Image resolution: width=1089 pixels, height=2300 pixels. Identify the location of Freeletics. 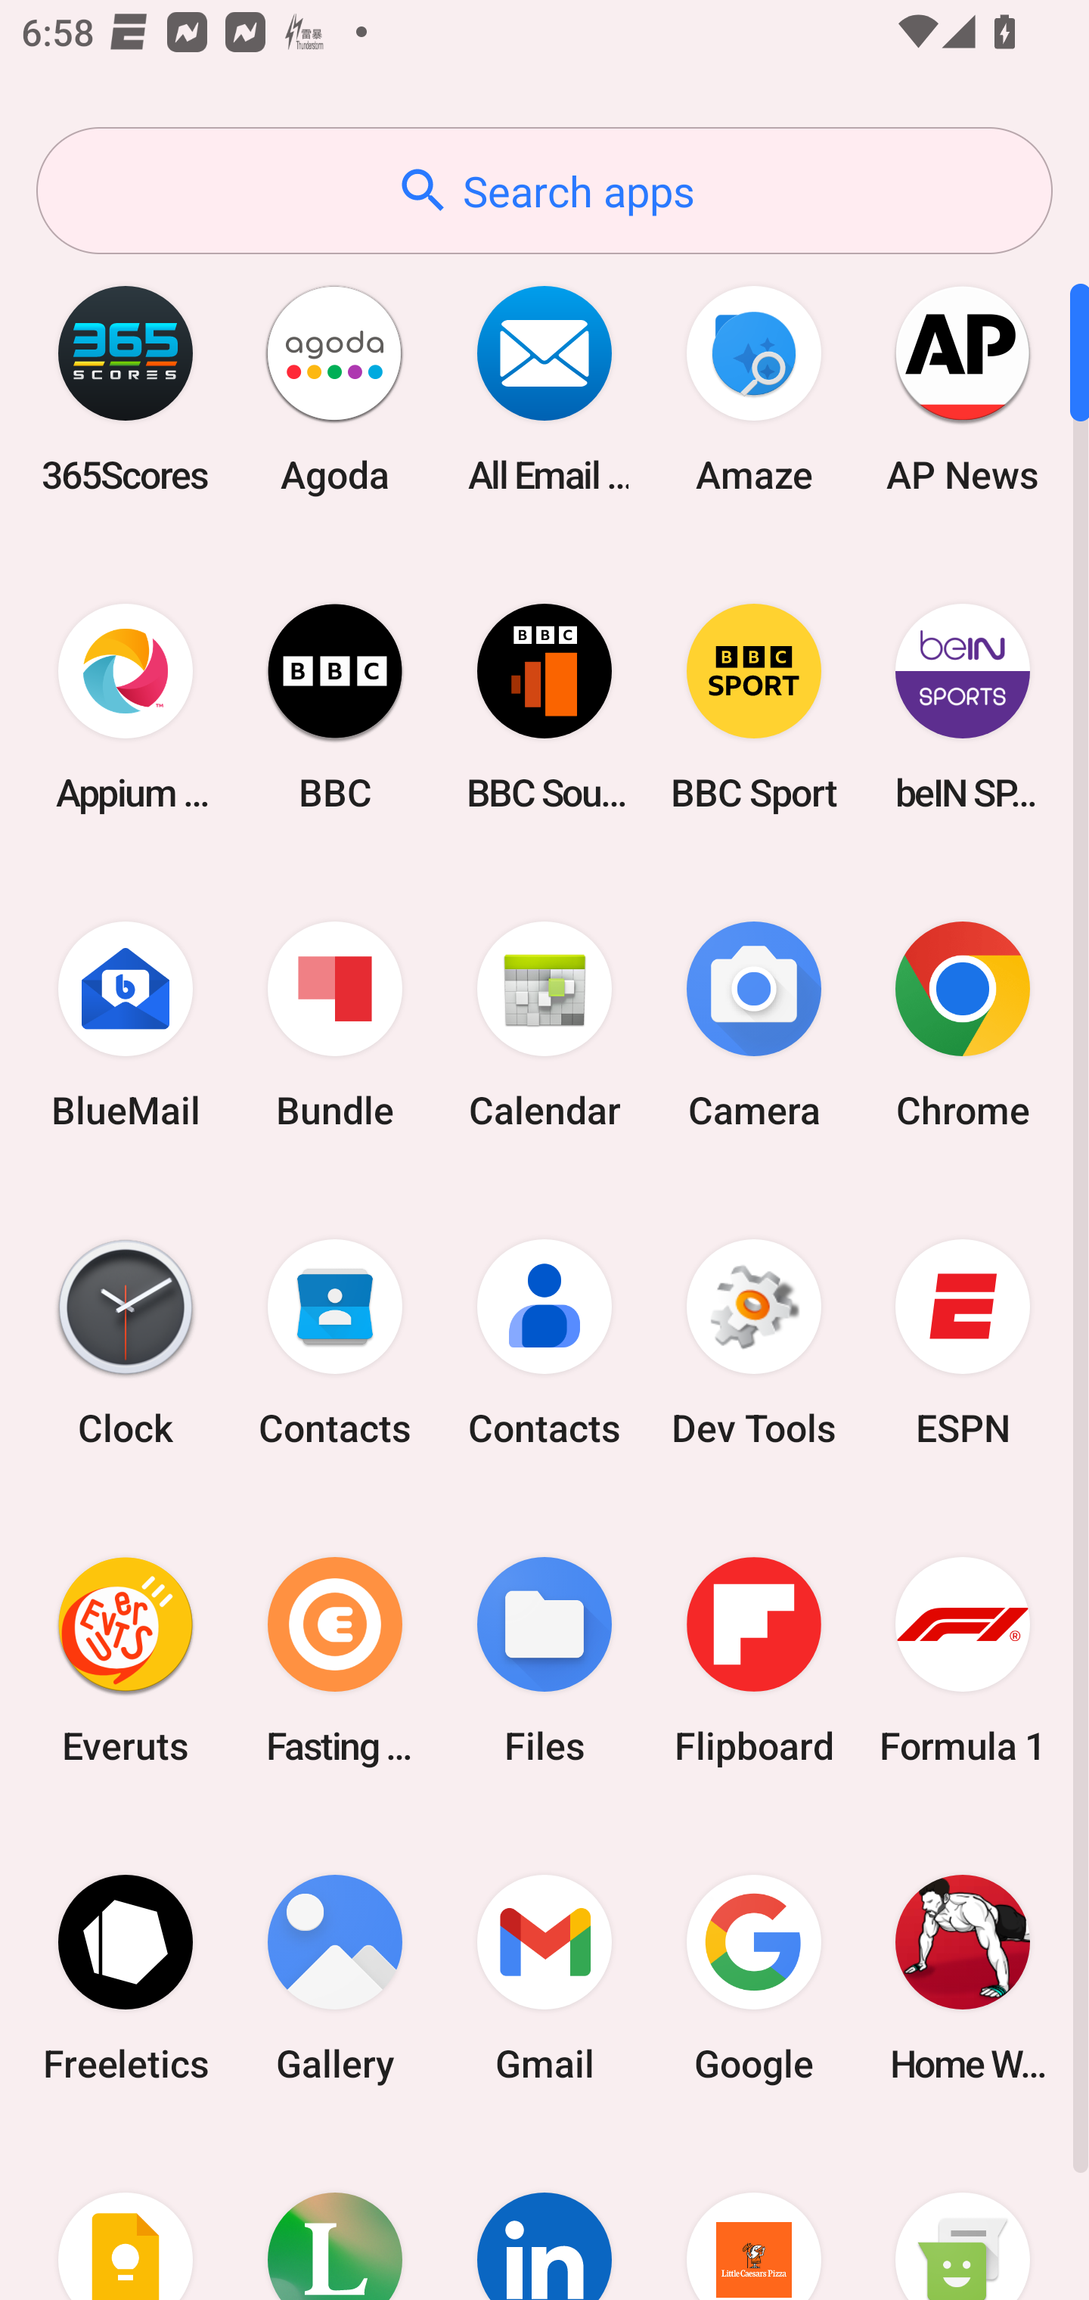
(126, 1978).